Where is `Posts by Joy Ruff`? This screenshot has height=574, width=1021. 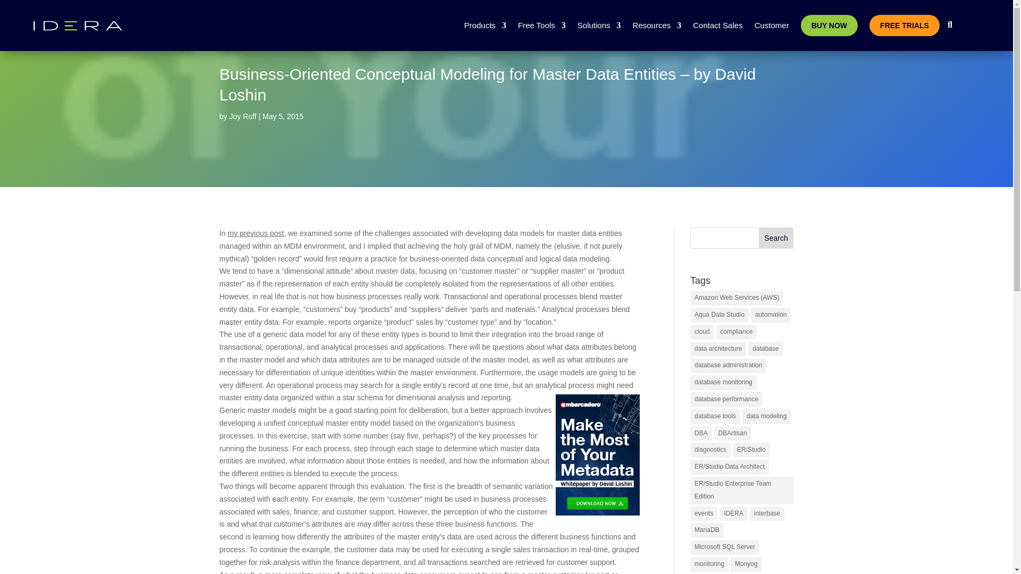 Posts by Joy Ruff is located at coordinates (242, 116).